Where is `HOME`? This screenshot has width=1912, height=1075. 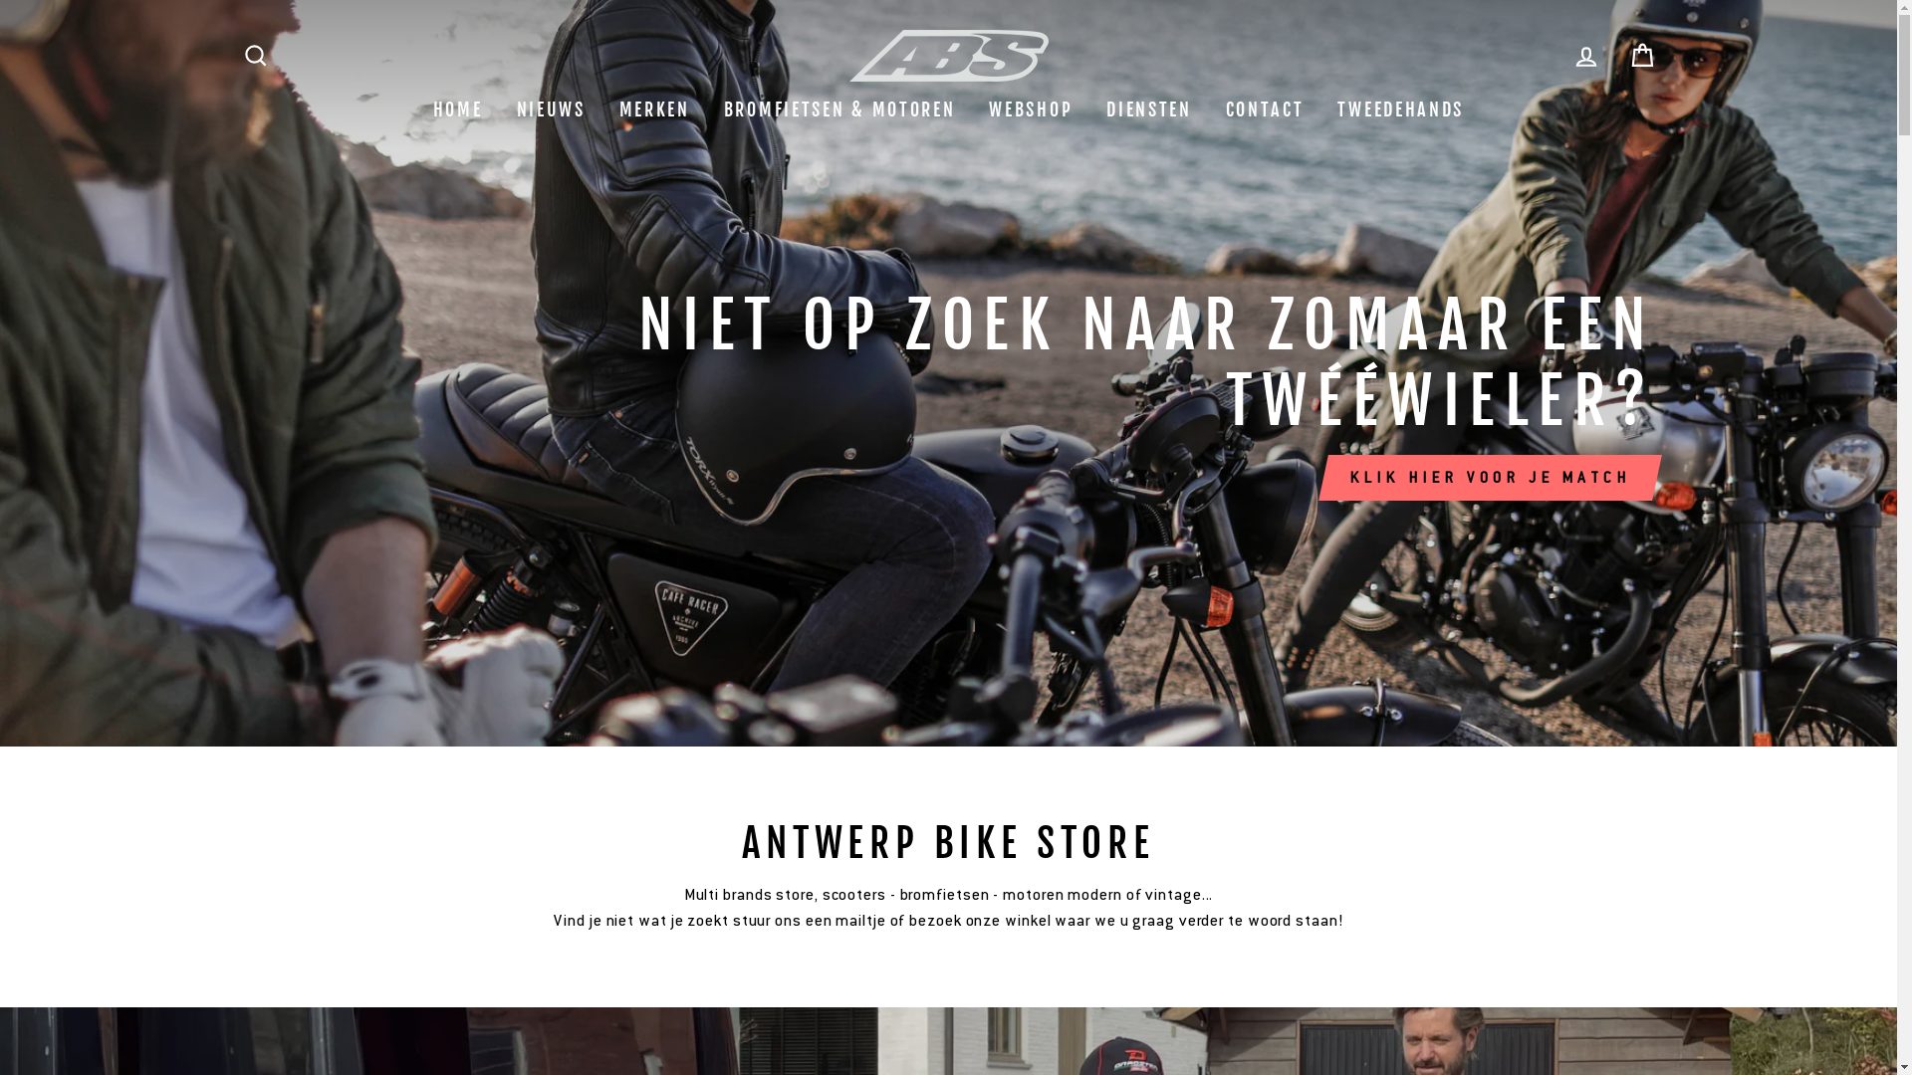 HOME is located at coordinates (458, 109).